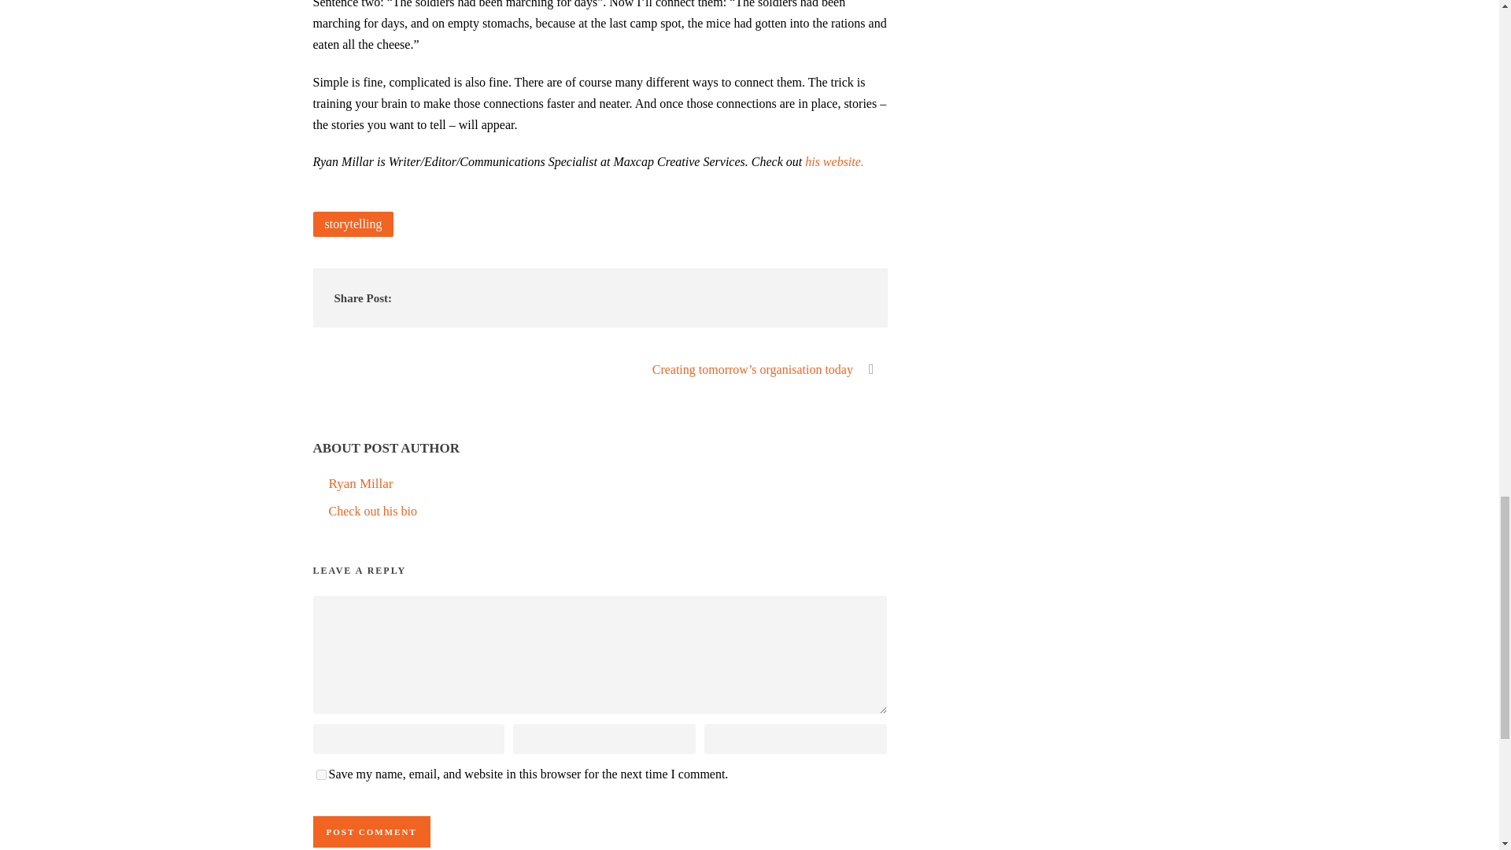 The width and height of the screenshot is (1511, 850). Describe the element at coordinates (321, 774) in the screenshot. I see `yes` at that location.